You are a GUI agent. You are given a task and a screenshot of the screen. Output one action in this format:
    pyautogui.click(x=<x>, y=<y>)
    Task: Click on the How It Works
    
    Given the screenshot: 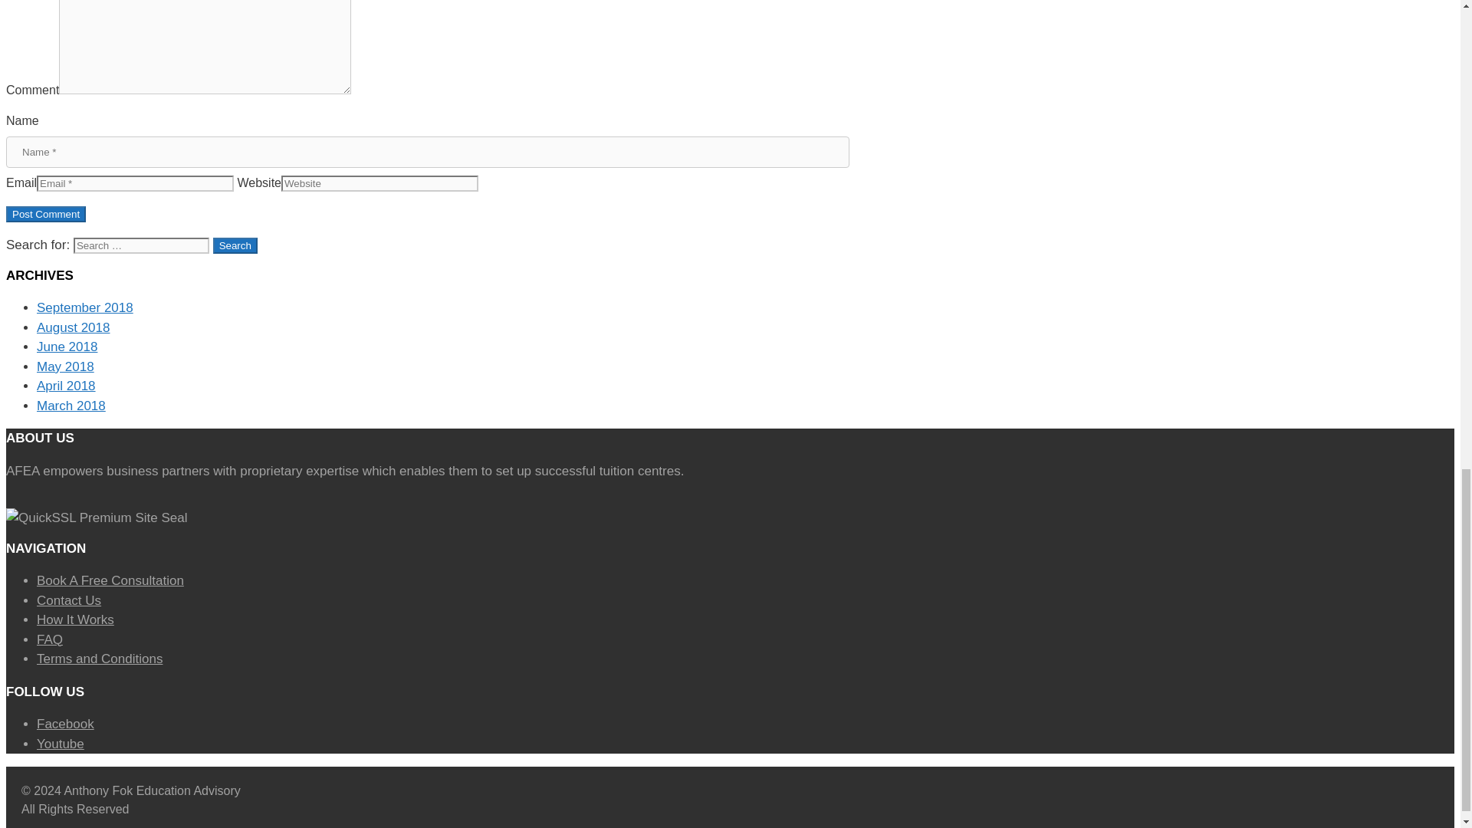 What is the action you would take?
    pyautogui.click(x=75, y=619)
    